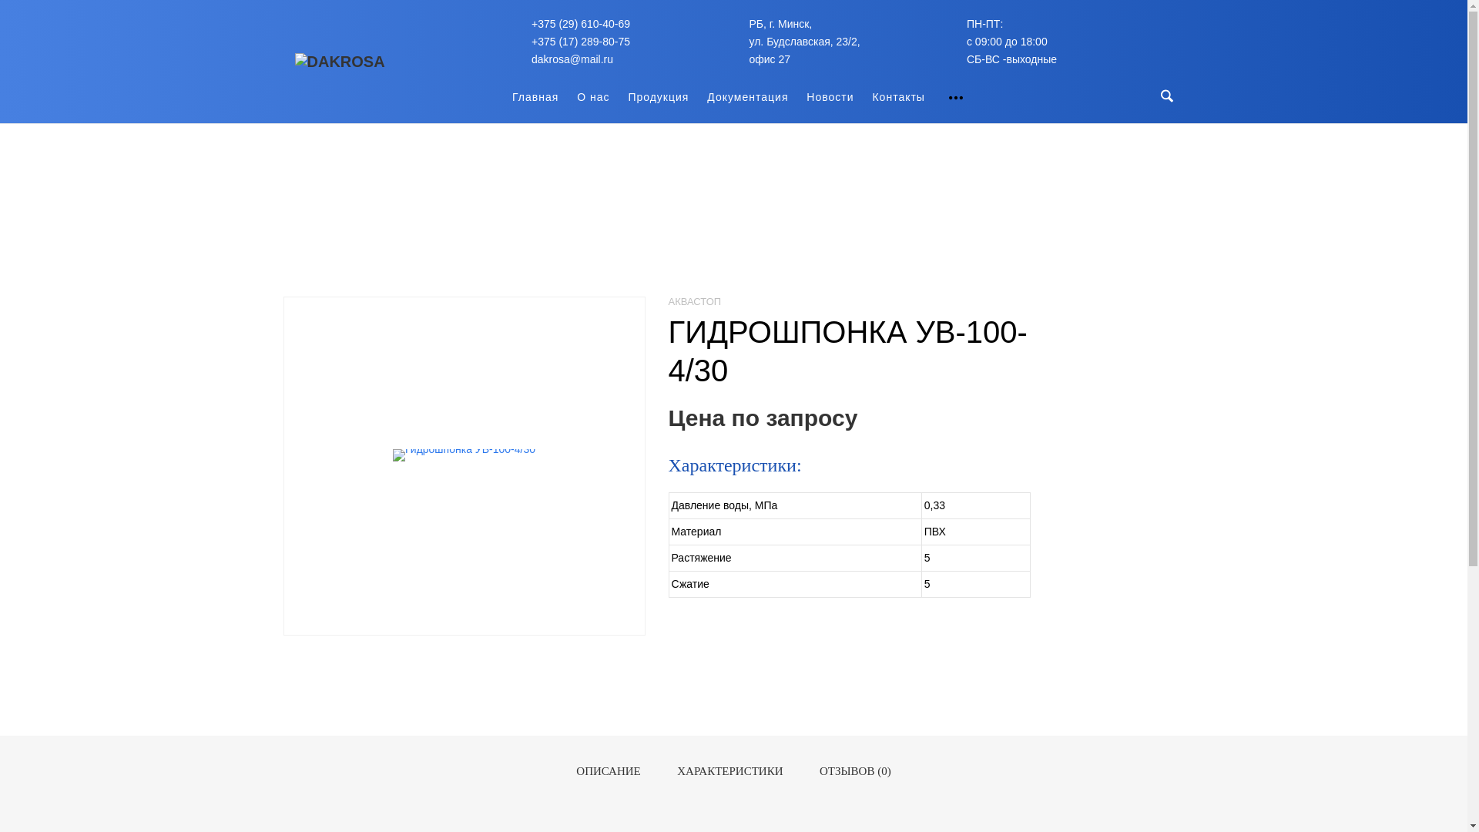 The image size is (1479, 832). I want to click on +375 (17) 289-80-75, so click(581, 42).